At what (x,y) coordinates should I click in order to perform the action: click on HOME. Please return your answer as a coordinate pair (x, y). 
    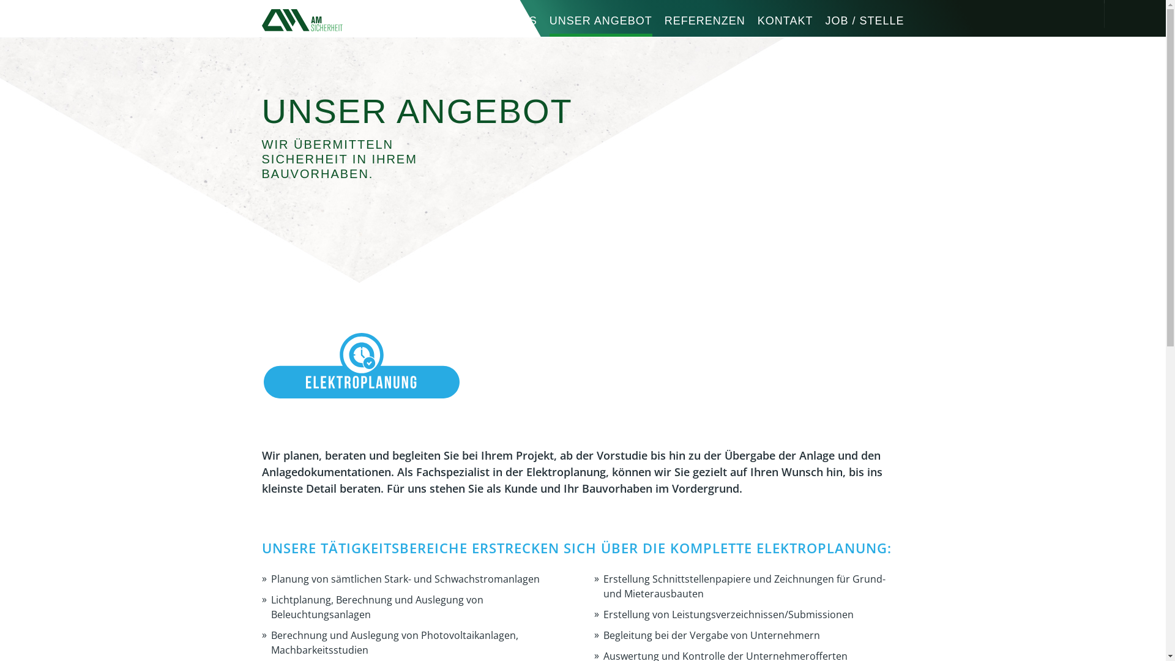
    Looking at the image, I should click on (446, 22).